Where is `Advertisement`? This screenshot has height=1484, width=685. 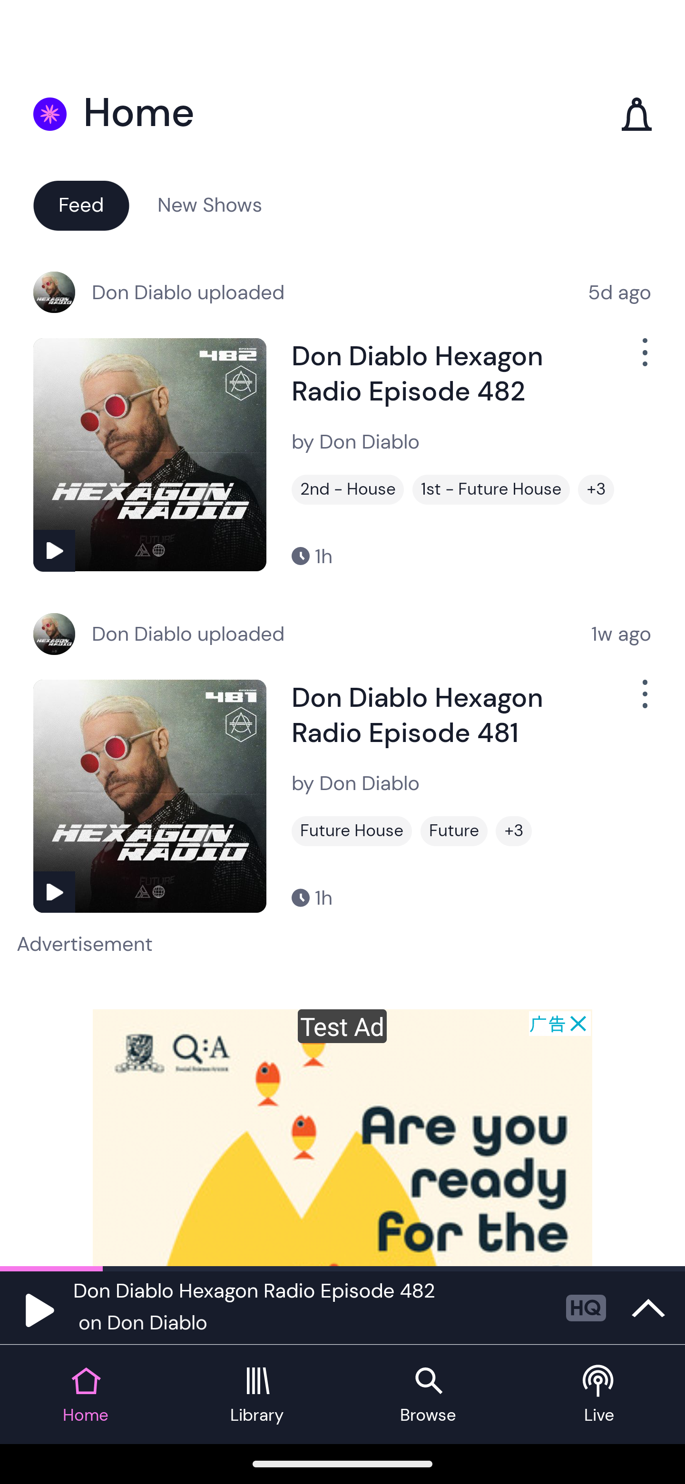 Advertisement is located at coordinates (342, 1137).